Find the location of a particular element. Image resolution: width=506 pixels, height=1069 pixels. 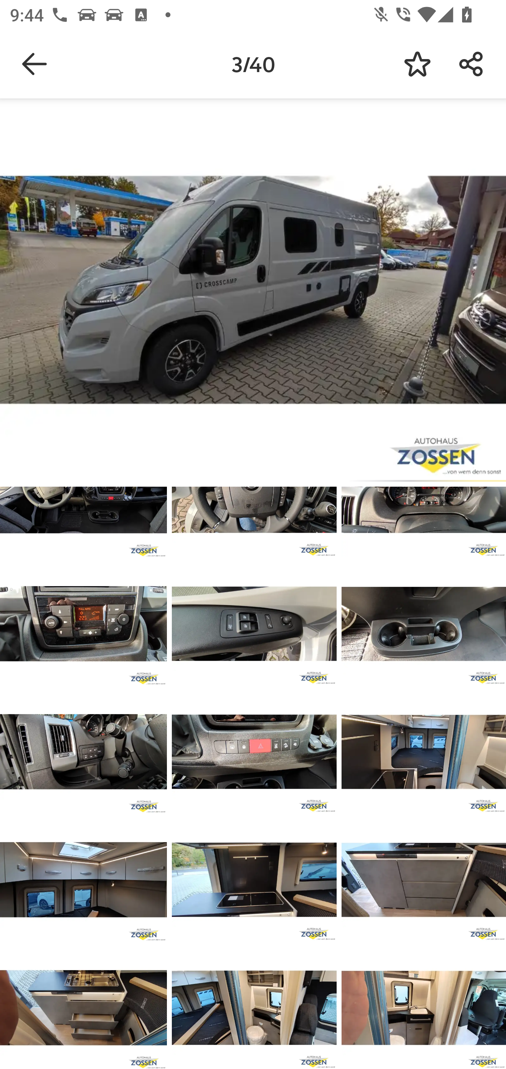

image is located at coordinates (84, 880).